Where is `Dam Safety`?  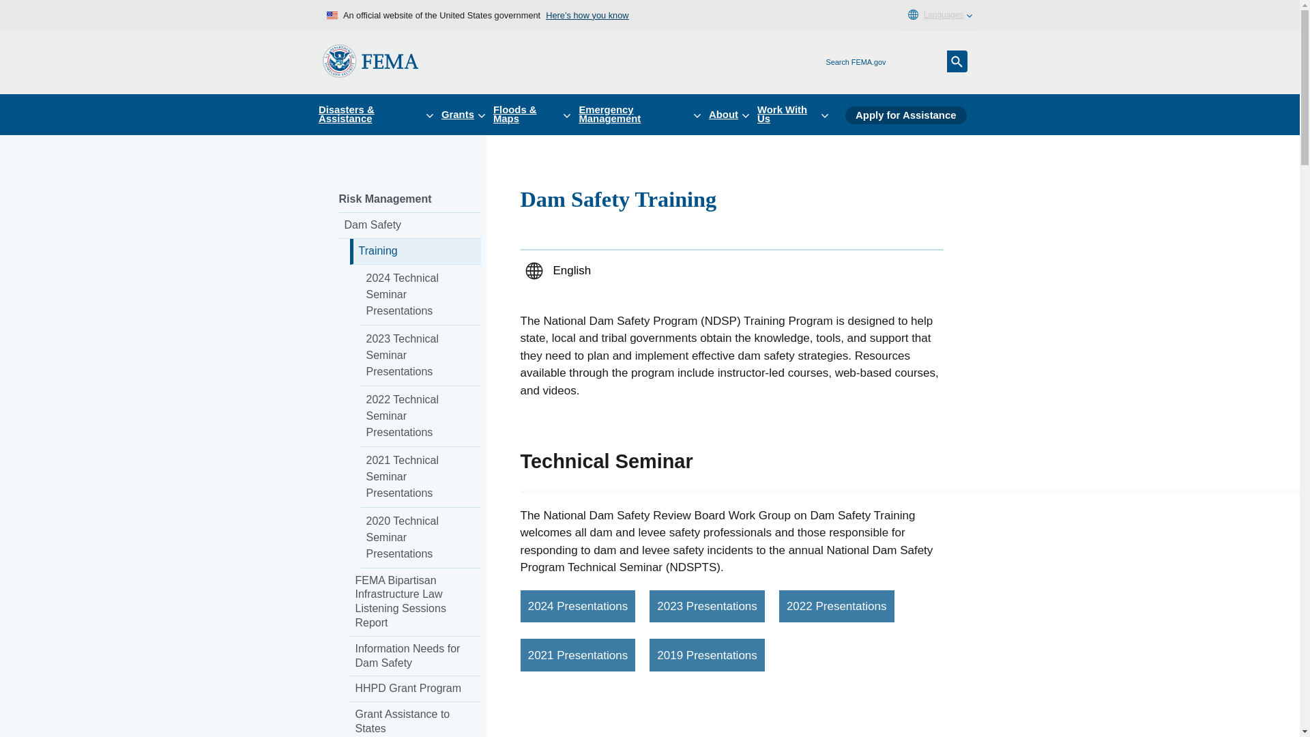
Dam Safety is located at coordinates (409, 225).